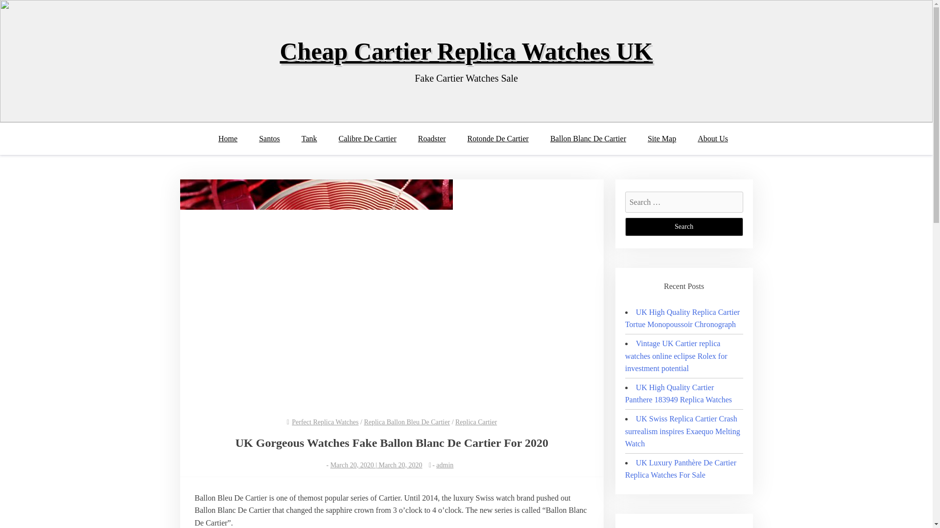 Image resolution: width=940 pixels, height=528 pixels. What do you see at coordinates (325, 422) in the screenshot?
I see `Perfect Replica Watches` at bounding box center [325, 422].